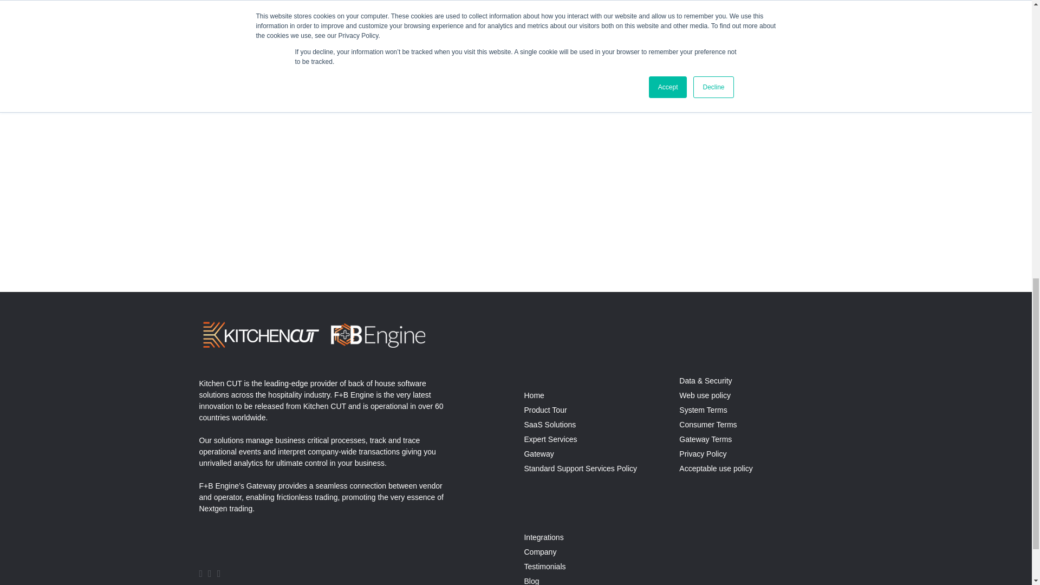 The image size is (1040, 585). What do you see at coordinates (540, 551) in the screenshot?
I see `Company` at bounding box center [540, 551].